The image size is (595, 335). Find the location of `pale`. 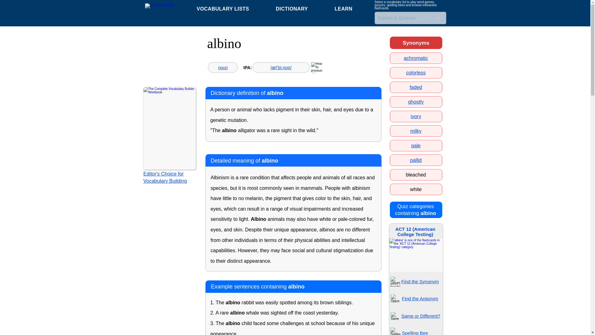

pale is located at coordinates (416, 58).